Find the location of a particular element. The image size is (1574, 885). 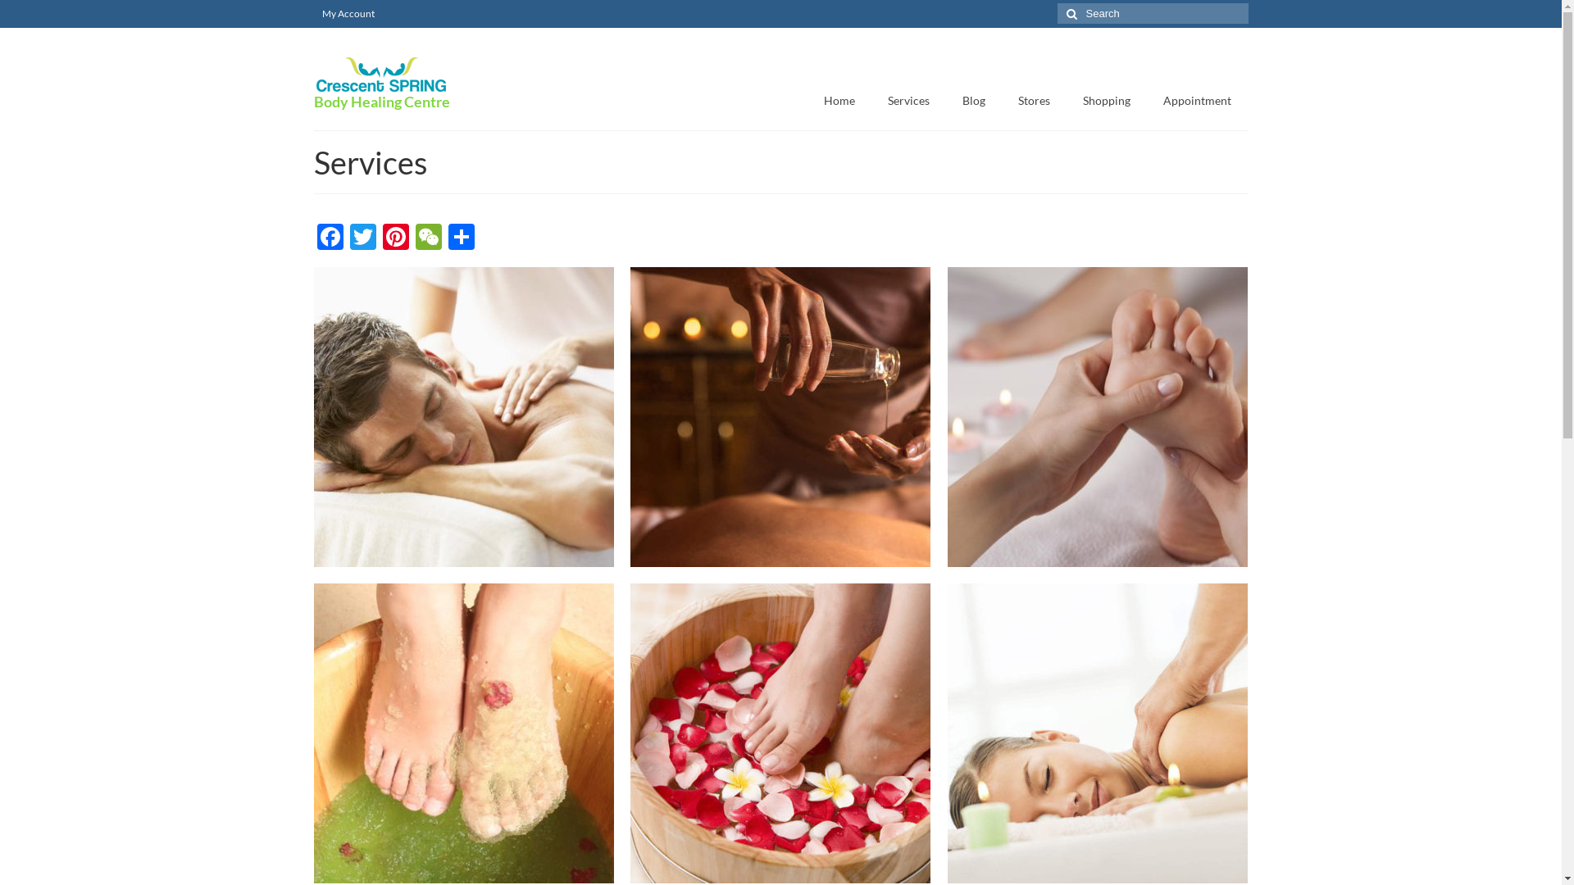

Stores is located at coordinates (1035, 101).